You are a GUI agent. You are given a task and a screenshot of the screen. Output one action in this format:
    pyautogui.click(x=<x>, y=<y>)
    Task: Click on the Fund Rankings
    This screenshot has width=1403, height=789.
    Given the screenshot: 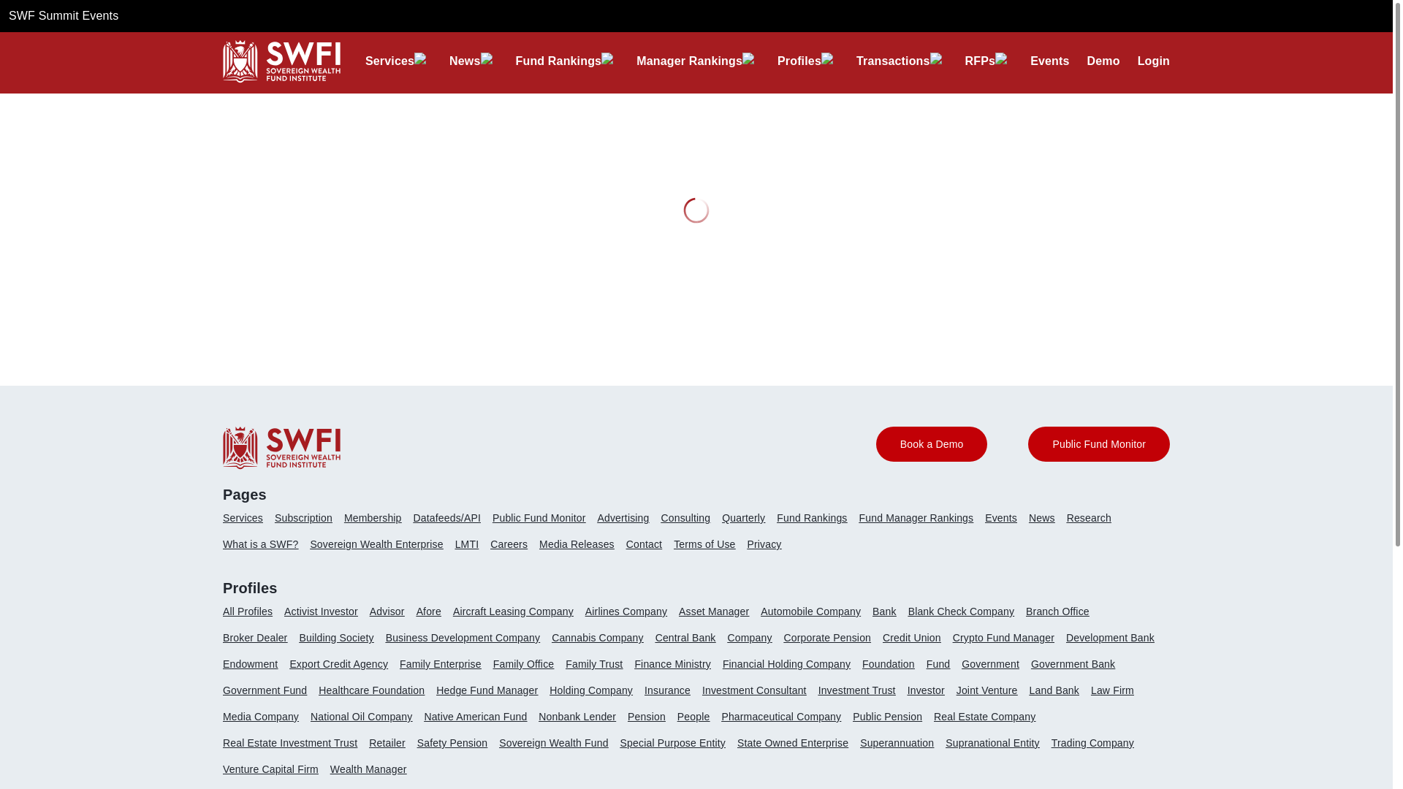 What is the action you would take?
    pyautogui.click(x=558, y=61)
    